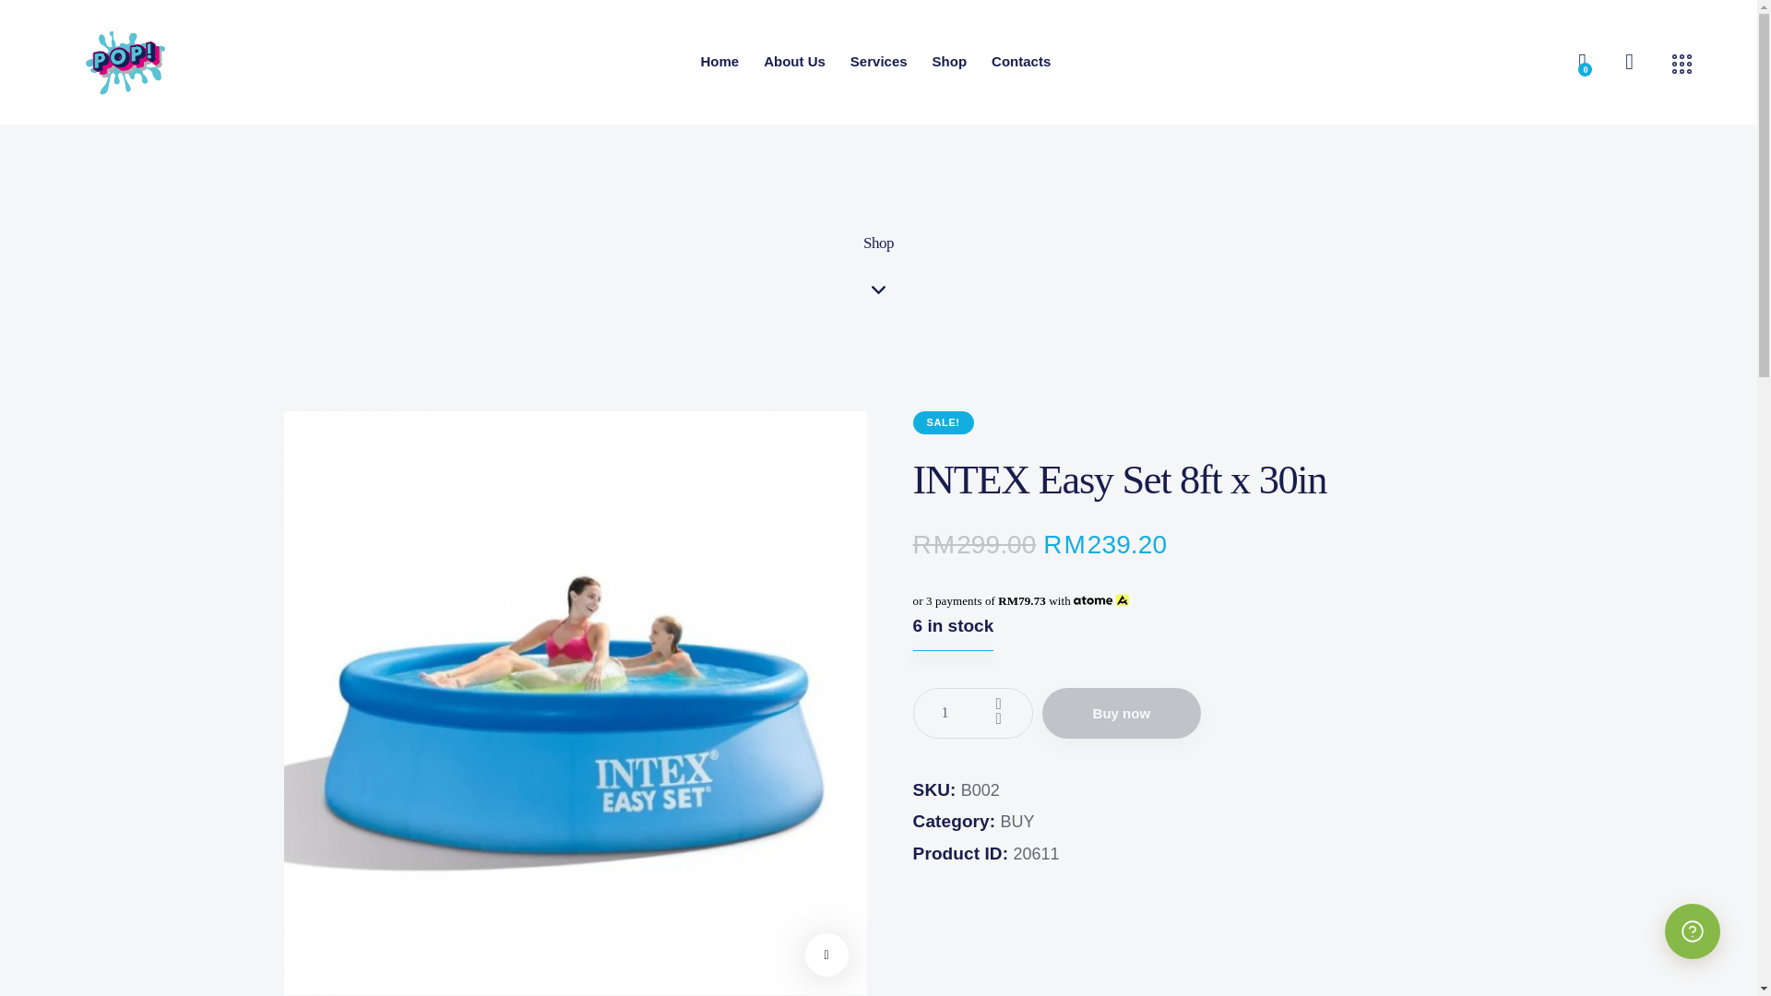 The width and height of the screenshot is (1771, 996). Describe the element at coordinates (794, 63) in the screenshot. I see `About Us` at that location.